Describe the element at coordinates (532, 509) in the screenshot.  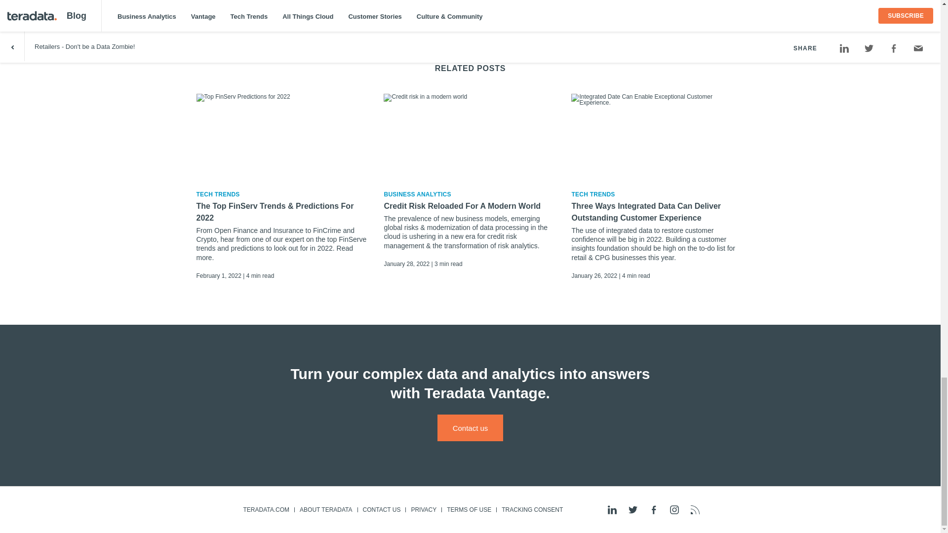
I see `TRACKING CONSENT` at that location.